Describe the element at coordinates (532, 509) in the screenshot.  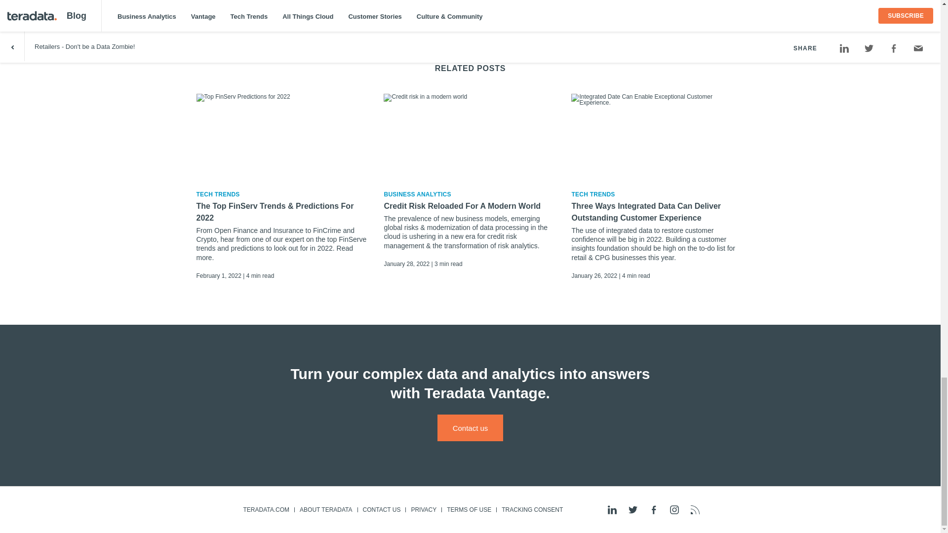
I see `TRACKING CONSENT` at that location.